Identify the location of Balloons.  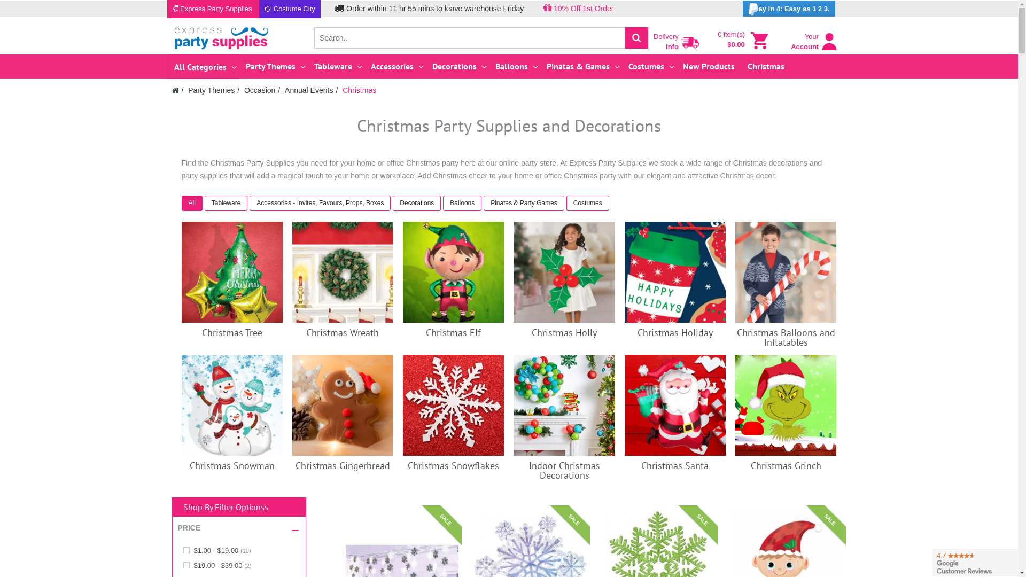
(463, 204).